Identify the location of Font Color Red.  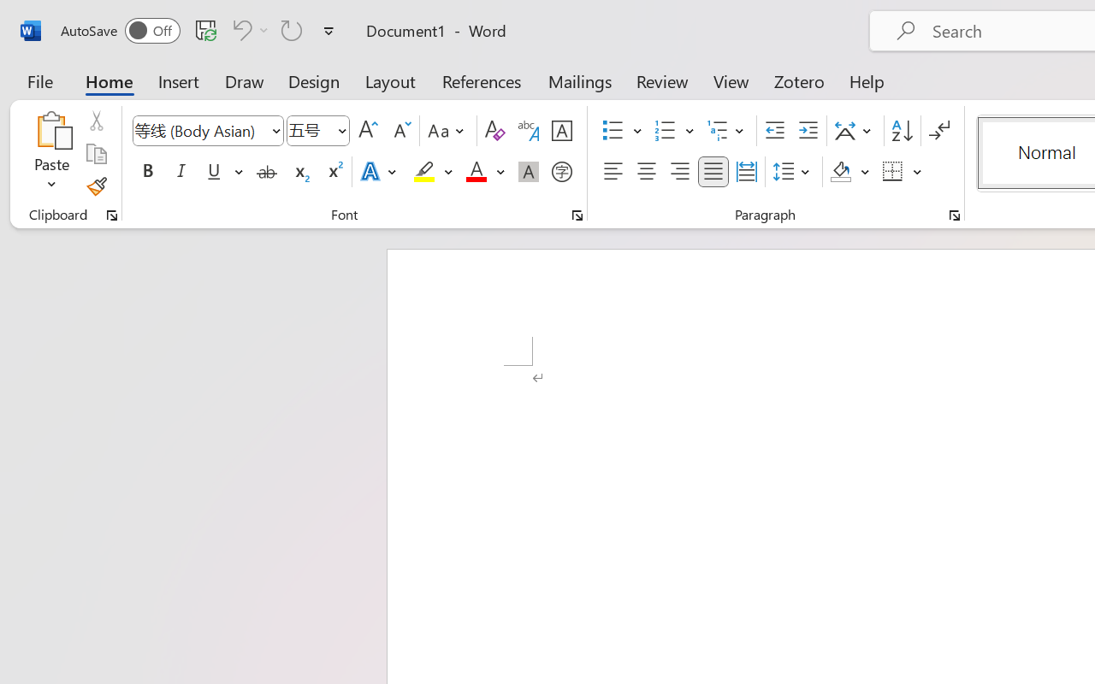
(476, 172).